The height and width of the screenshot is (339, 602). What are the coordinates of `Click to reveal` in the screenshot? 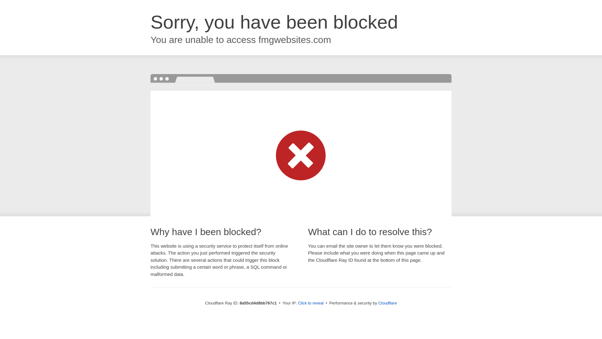 It's located at (311, 303).